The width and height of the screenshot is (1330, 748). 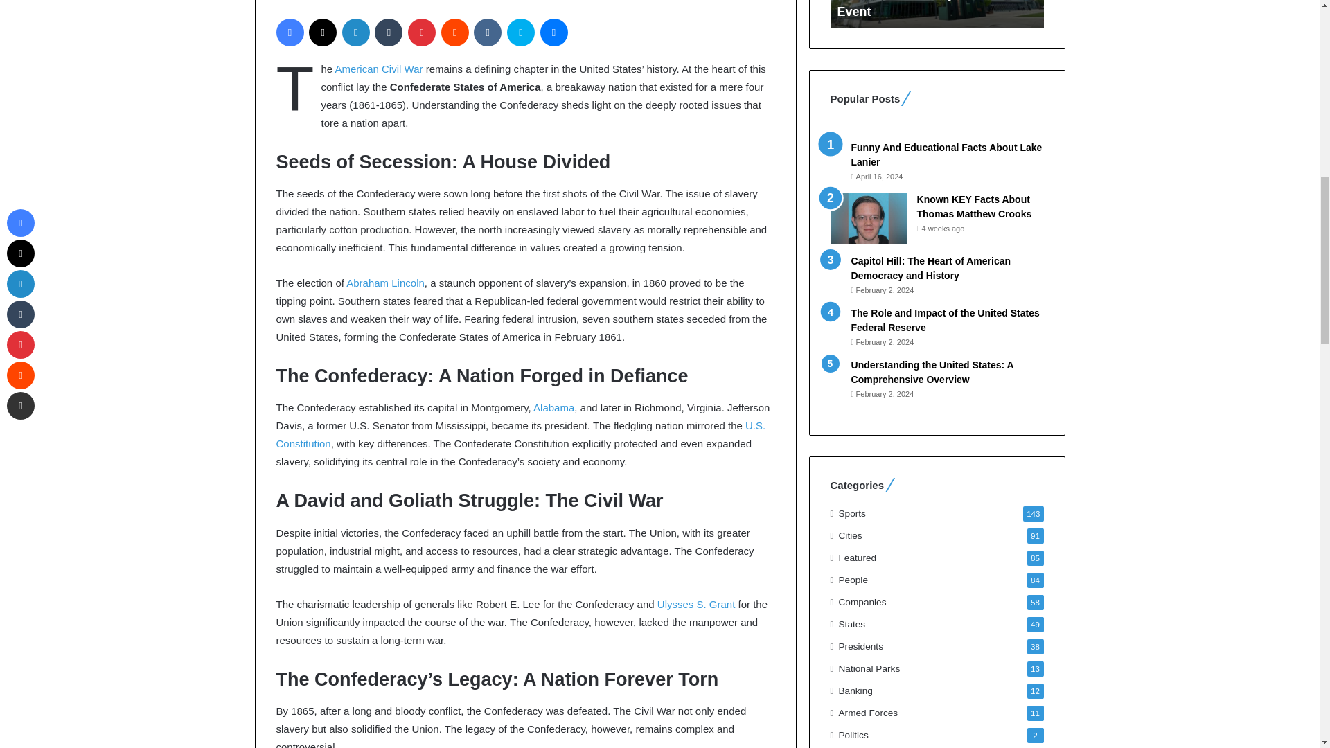 What do you see at coordinates (422, 32) in the screenshot?
I see `Pinterest` at bounding box center [422, 32].